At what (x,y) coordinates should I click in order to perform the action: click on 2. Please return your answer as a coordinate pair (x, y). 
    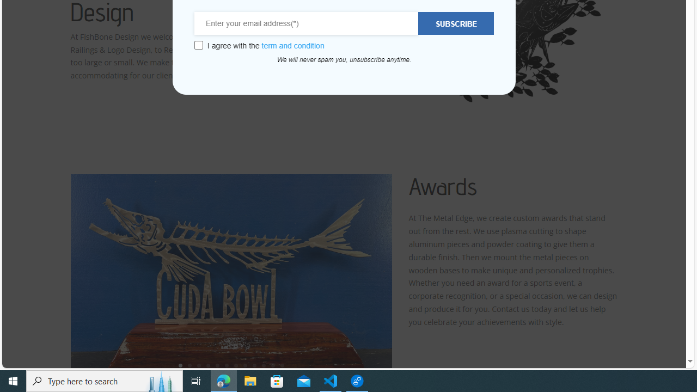
    Looking at the image, I should click on (189, 365).